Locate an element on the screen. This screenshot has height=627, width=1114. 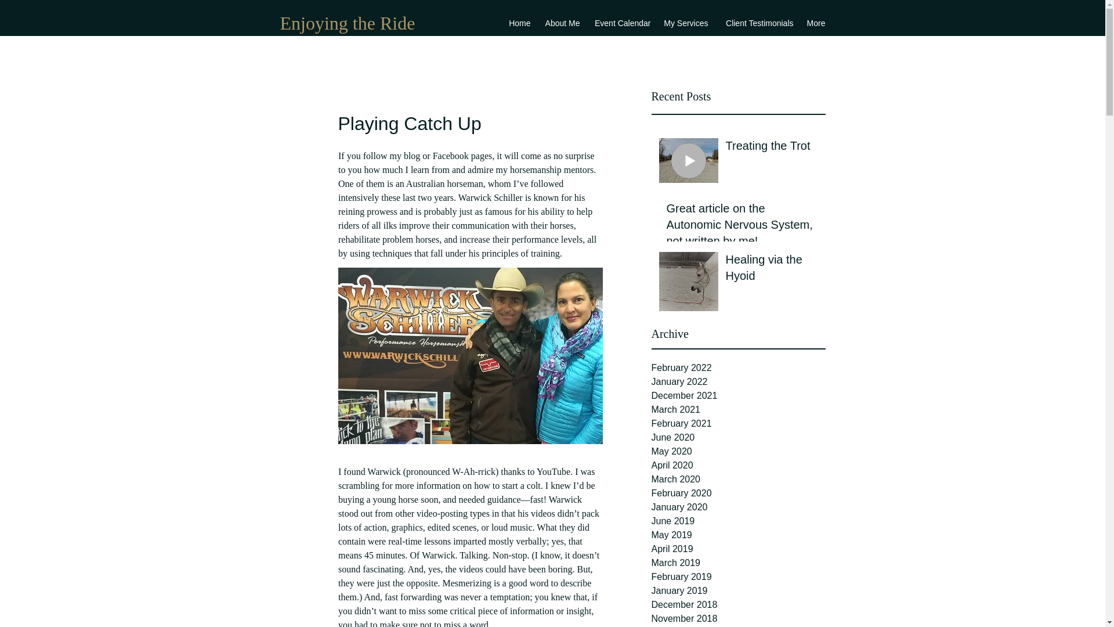
February 2022 is located at coordinates (738, 368).